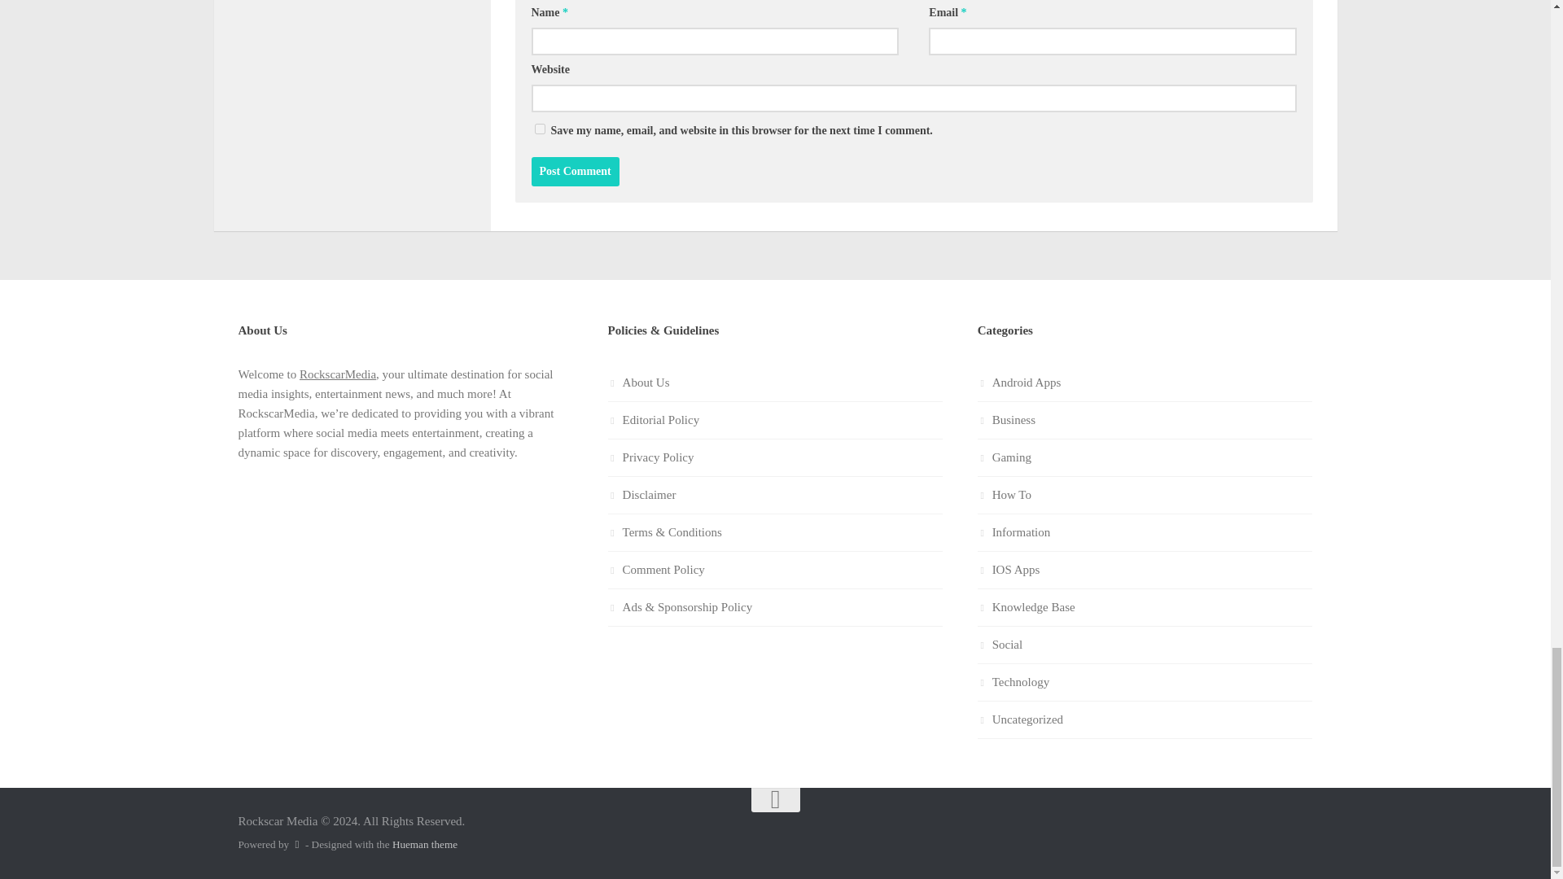 The image size is (1563, 879). What do you see at coordinates (1005, 457) in the screenshot?
I see `Gaming` at bounding box center [1005, 457].